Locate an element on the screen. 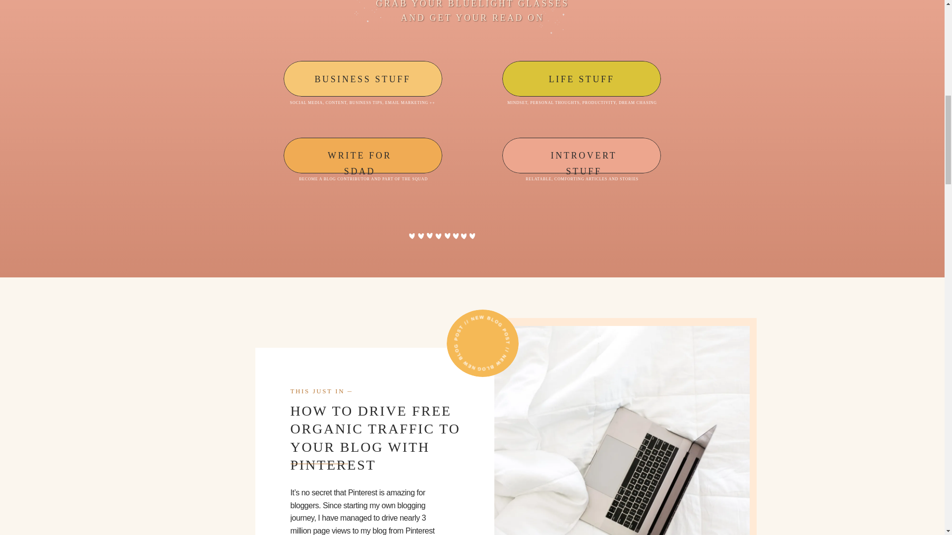 The width and height of the screenshot is (952, 535). BUSINESS STUFF is located at coordinates (362, 76).